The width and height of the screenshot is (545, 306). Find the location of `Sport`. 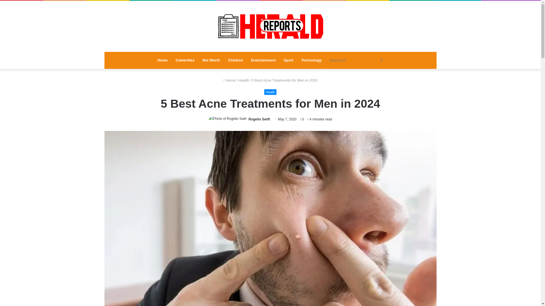

Sport is located at coordinates (288, 60).